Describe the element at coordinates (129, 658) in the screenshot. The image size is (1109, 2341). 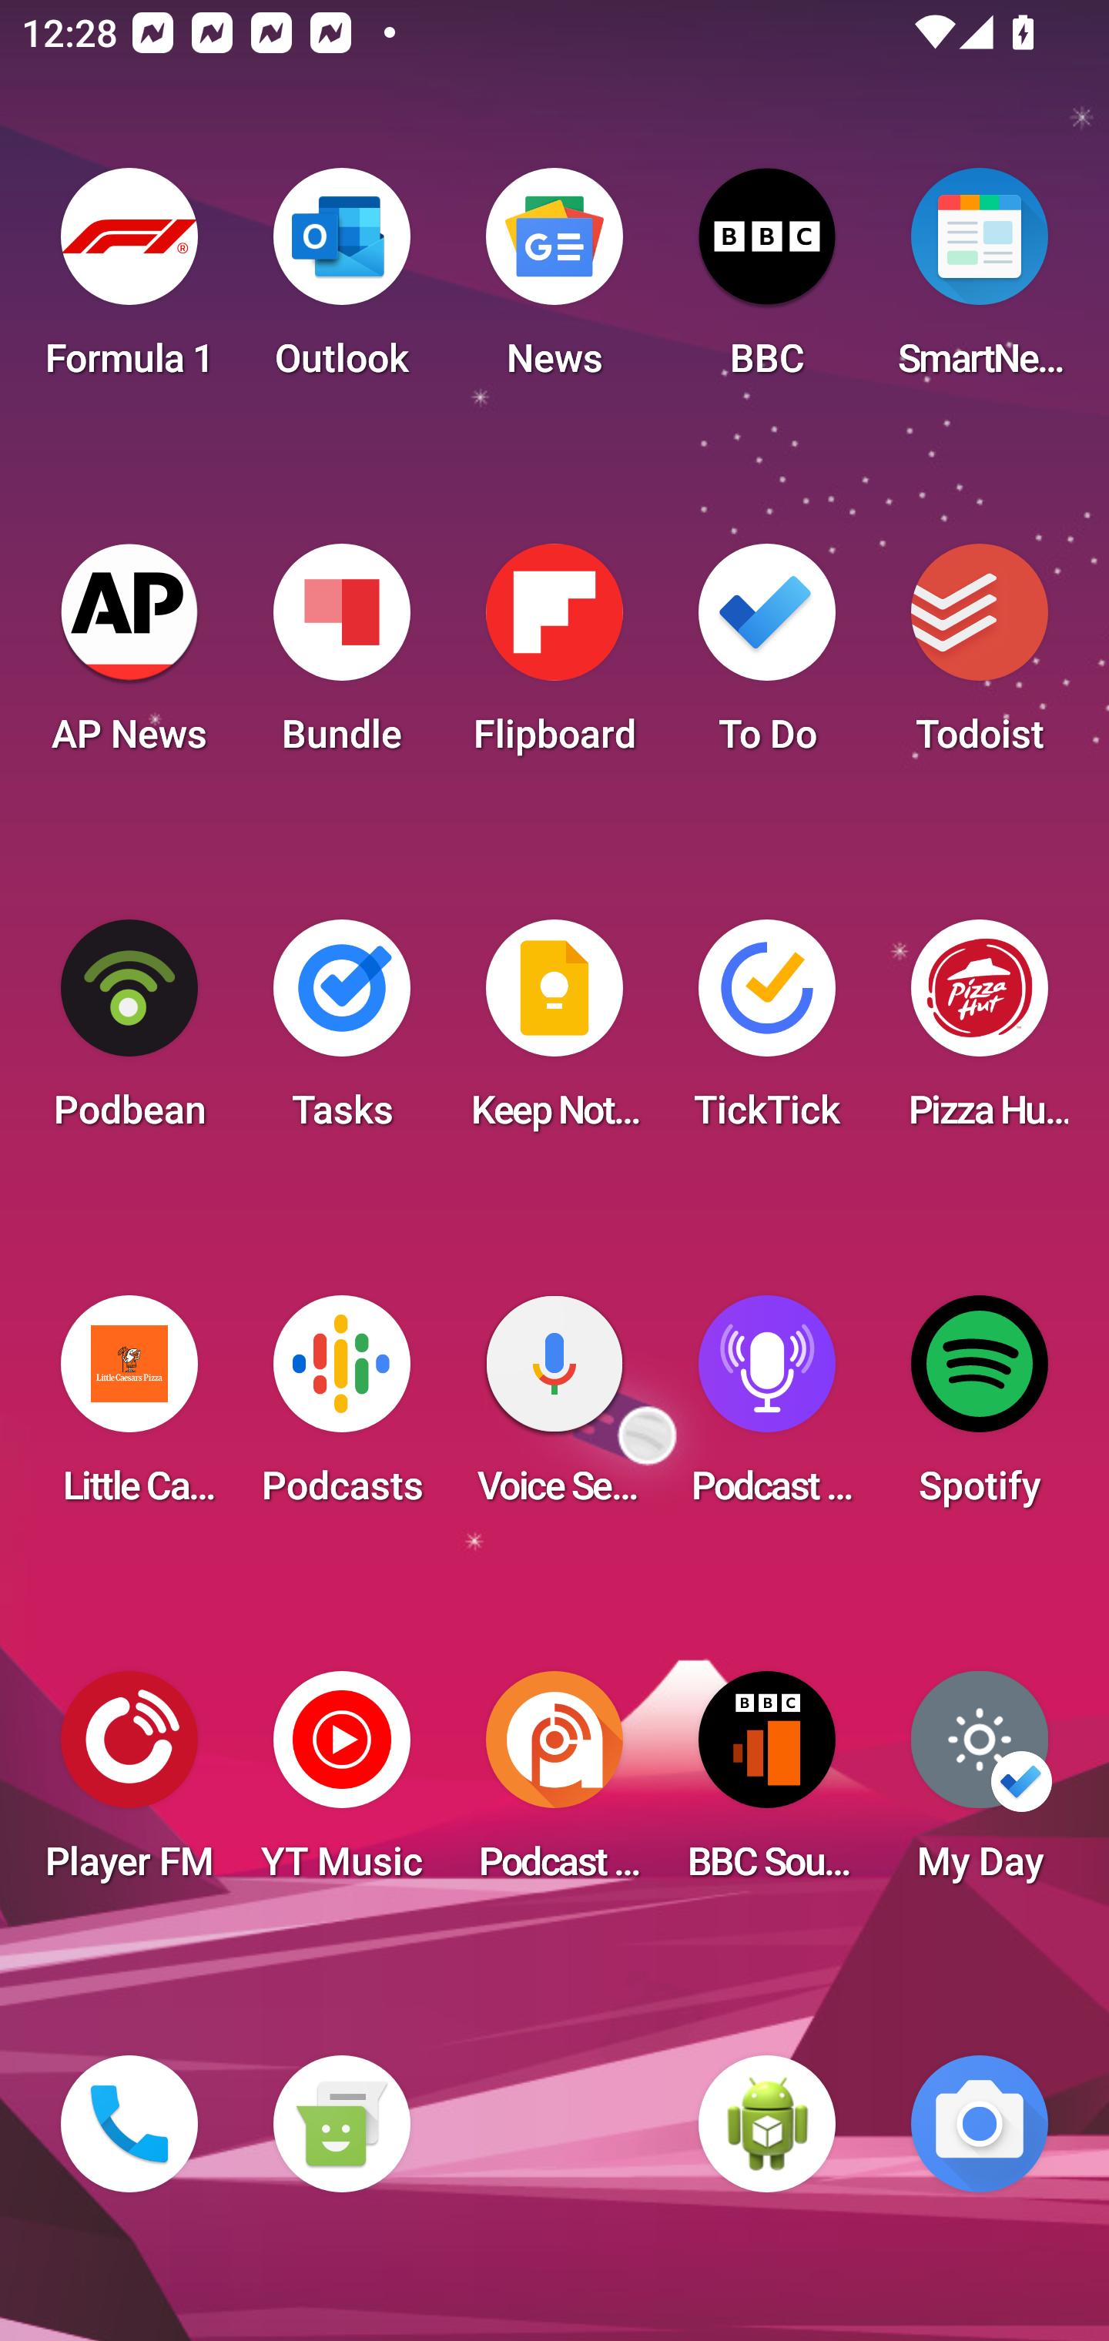
I see `AP News` at that location.